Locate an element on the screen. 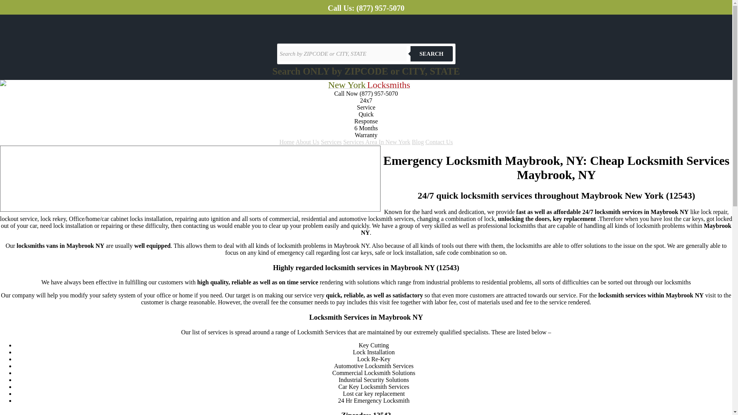 This screenshot has width=738, height=415. Services is located at coordinates (331, 142).